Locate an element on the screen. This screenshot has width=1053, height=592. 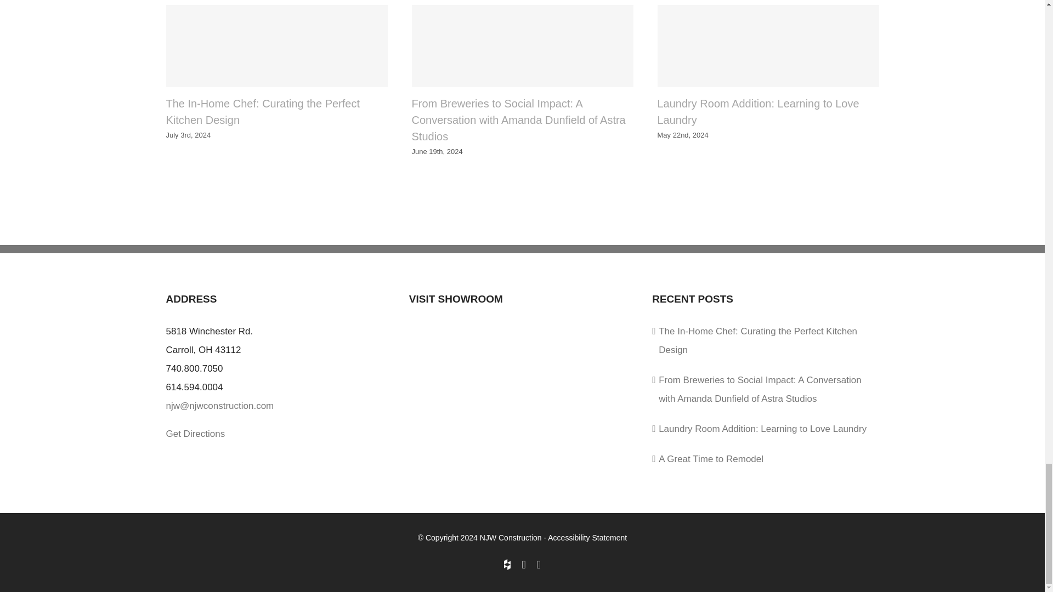
The In-Home Chef: Curating the Perfect Kitchen Design is located at coordinates (262, 112).